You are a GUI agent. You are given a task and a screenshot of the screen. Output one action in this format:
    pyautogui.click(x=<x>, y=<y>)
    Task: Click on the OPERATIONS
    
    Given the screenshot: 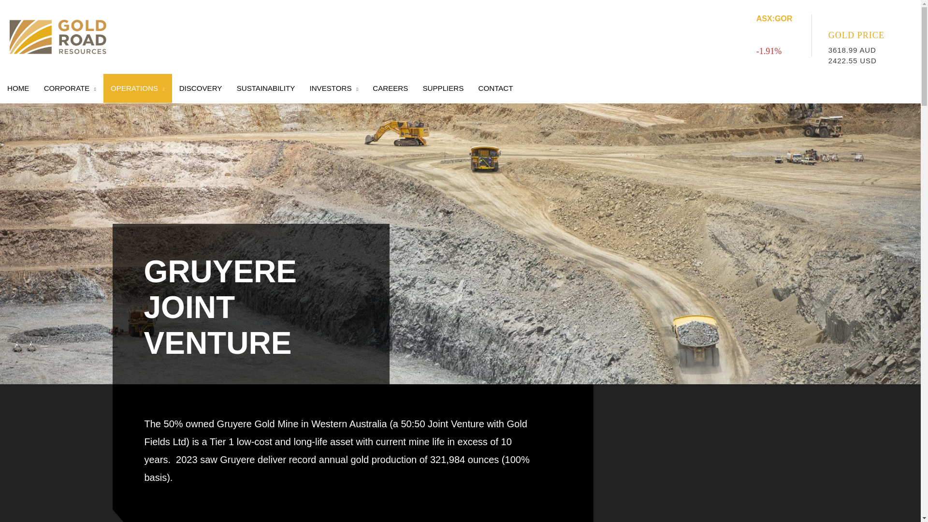 What is the action you would take?
    pyautogui.click(x=137, y=88)
    